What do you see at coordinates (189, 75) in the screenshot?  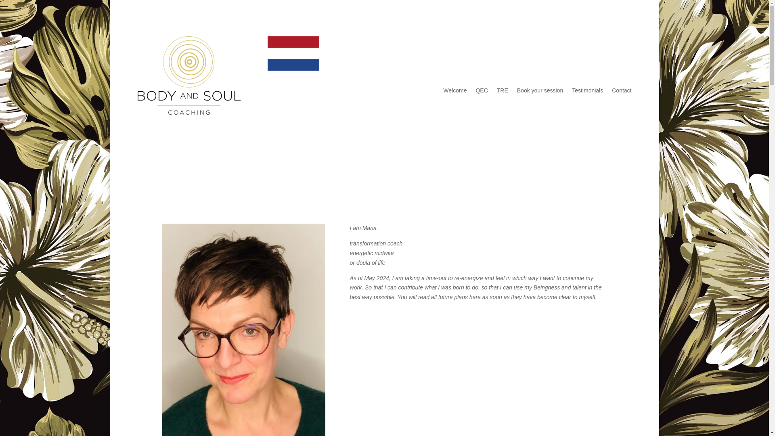 I see `LOGObodyandsoul` at bounding box center [189, 75].